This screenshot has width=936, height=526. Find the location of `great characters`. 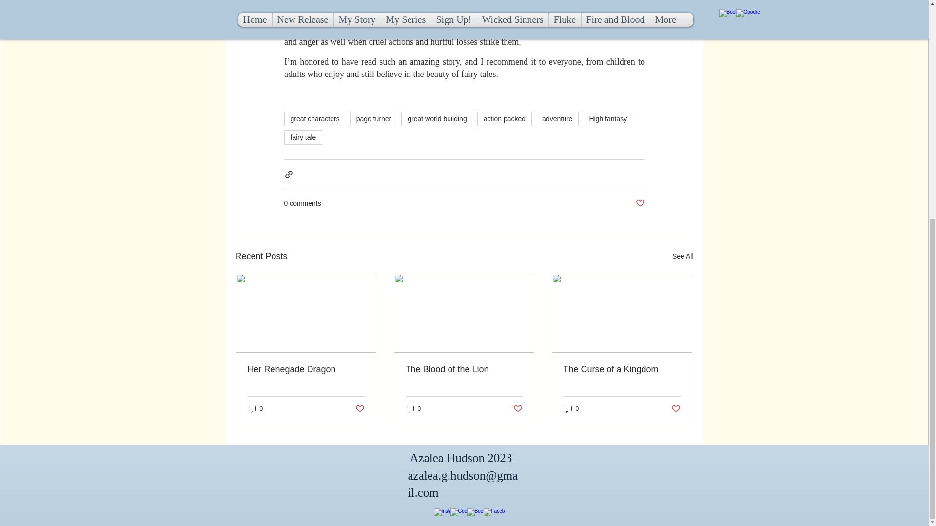

great characters is located at coordinates (314, 119).